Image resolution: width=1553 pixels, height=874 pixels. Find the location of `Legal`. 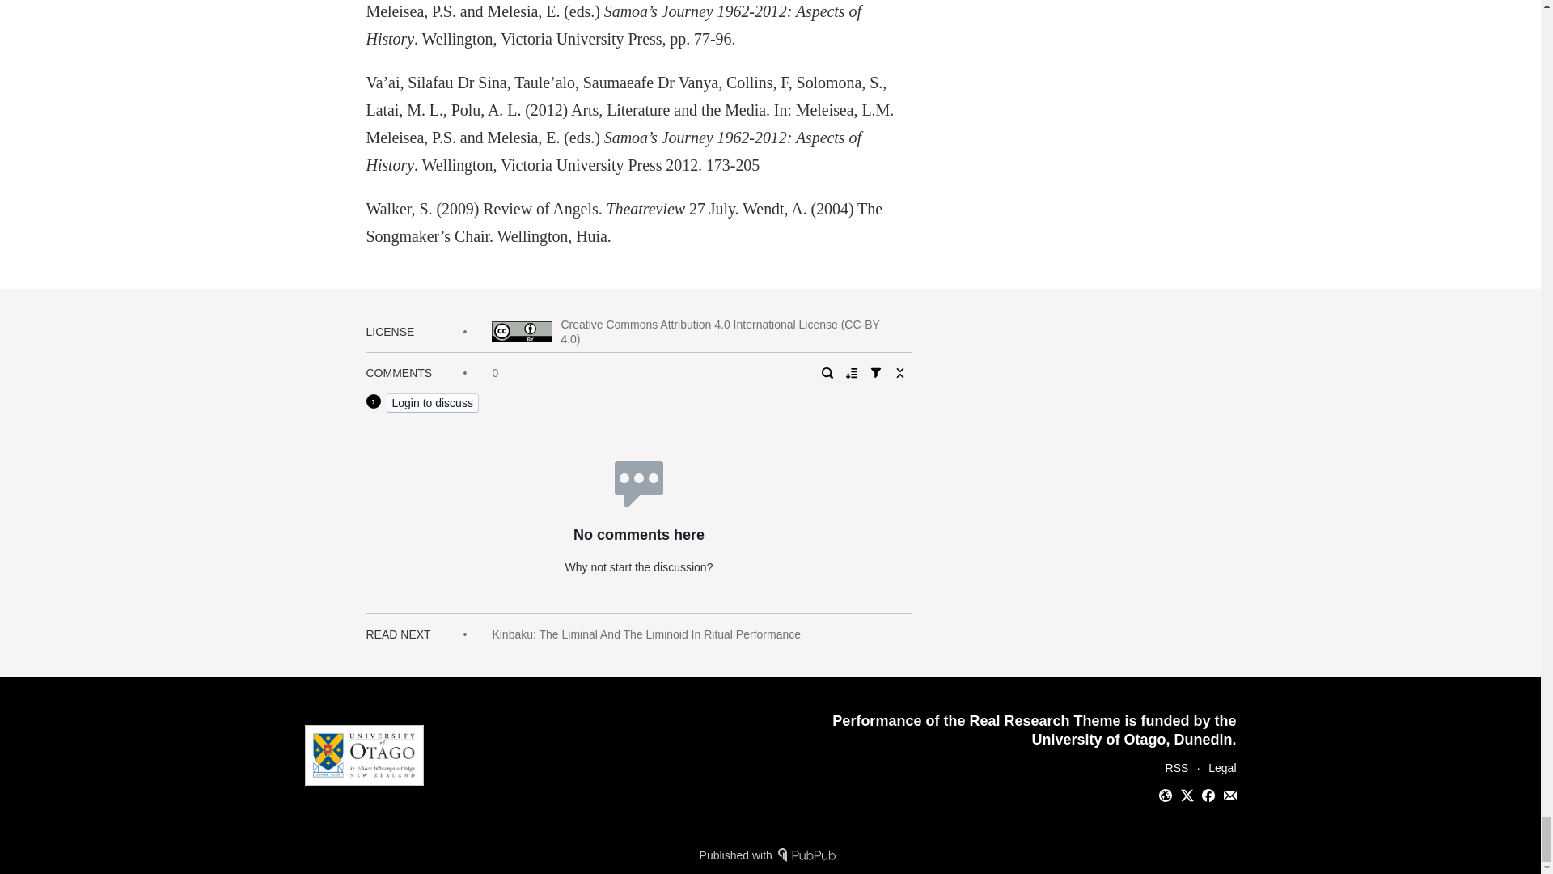

Legal is located at coordinates (1221, 767).